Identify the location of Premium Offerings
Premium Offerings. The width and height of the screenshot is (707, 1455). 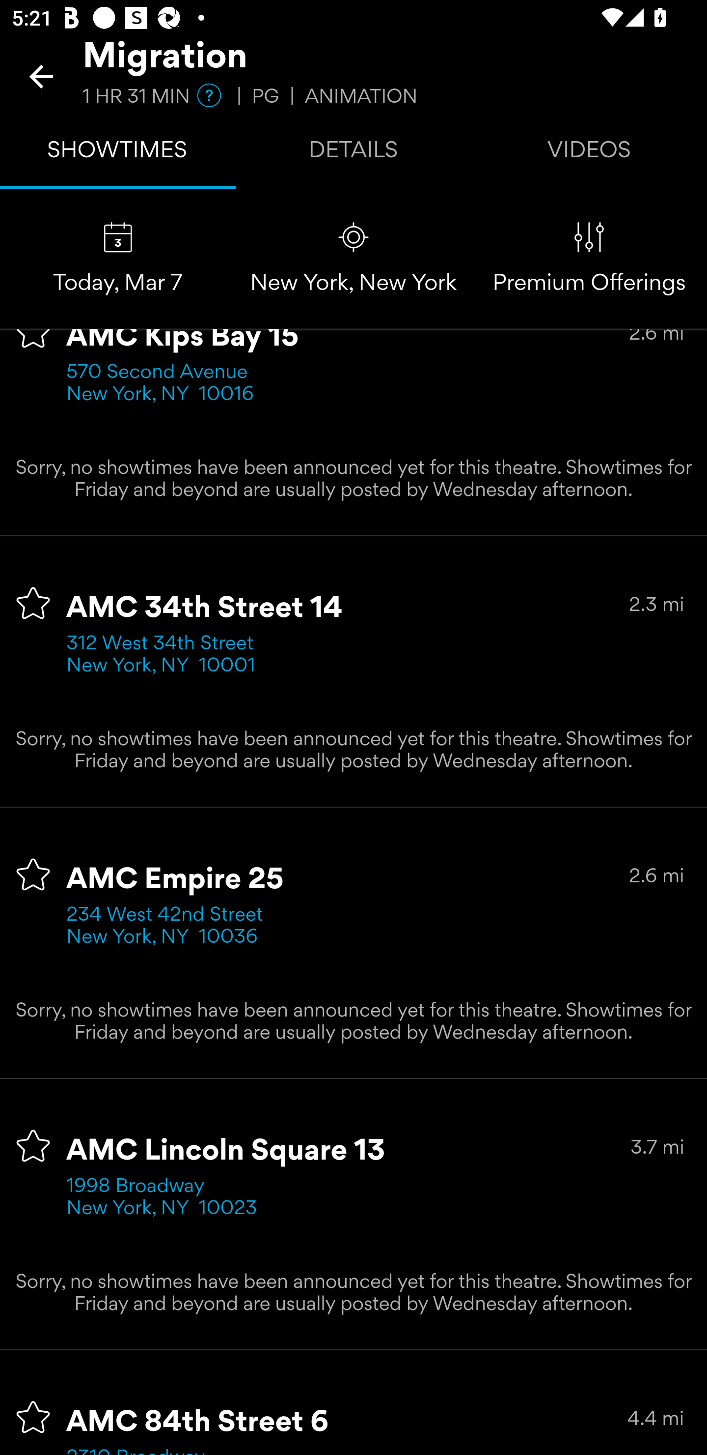
(589, 259).